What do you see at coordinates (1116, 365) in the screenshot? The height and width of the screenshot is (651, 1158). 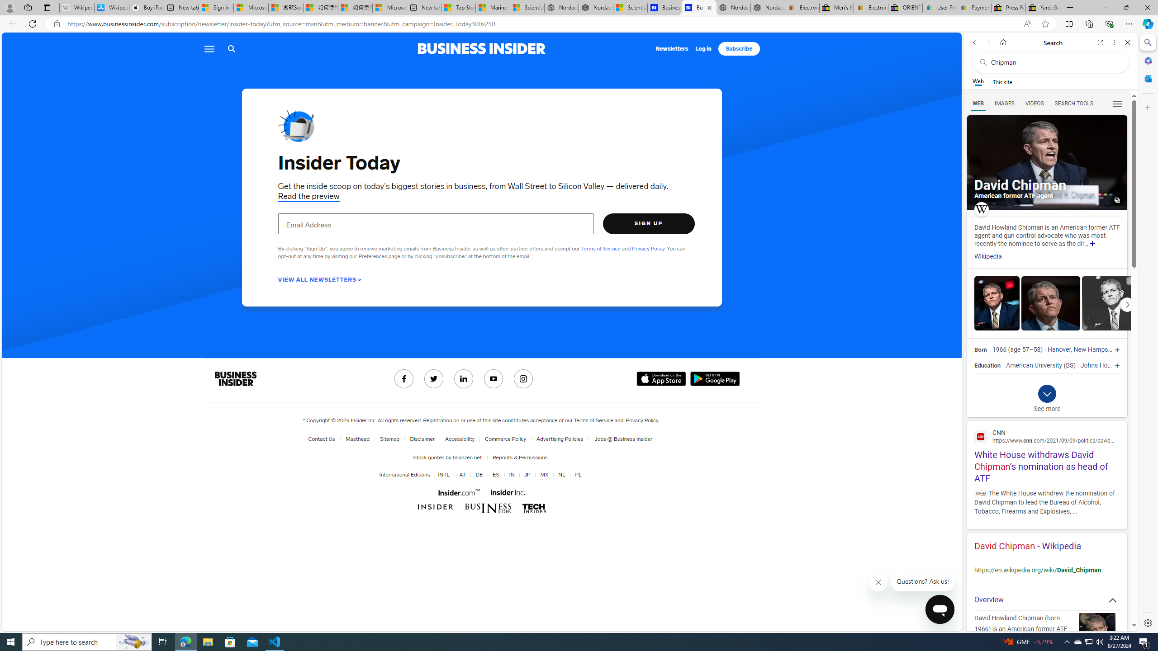 I see `Johns Hopkins University` at bounding box center [1116, 365].